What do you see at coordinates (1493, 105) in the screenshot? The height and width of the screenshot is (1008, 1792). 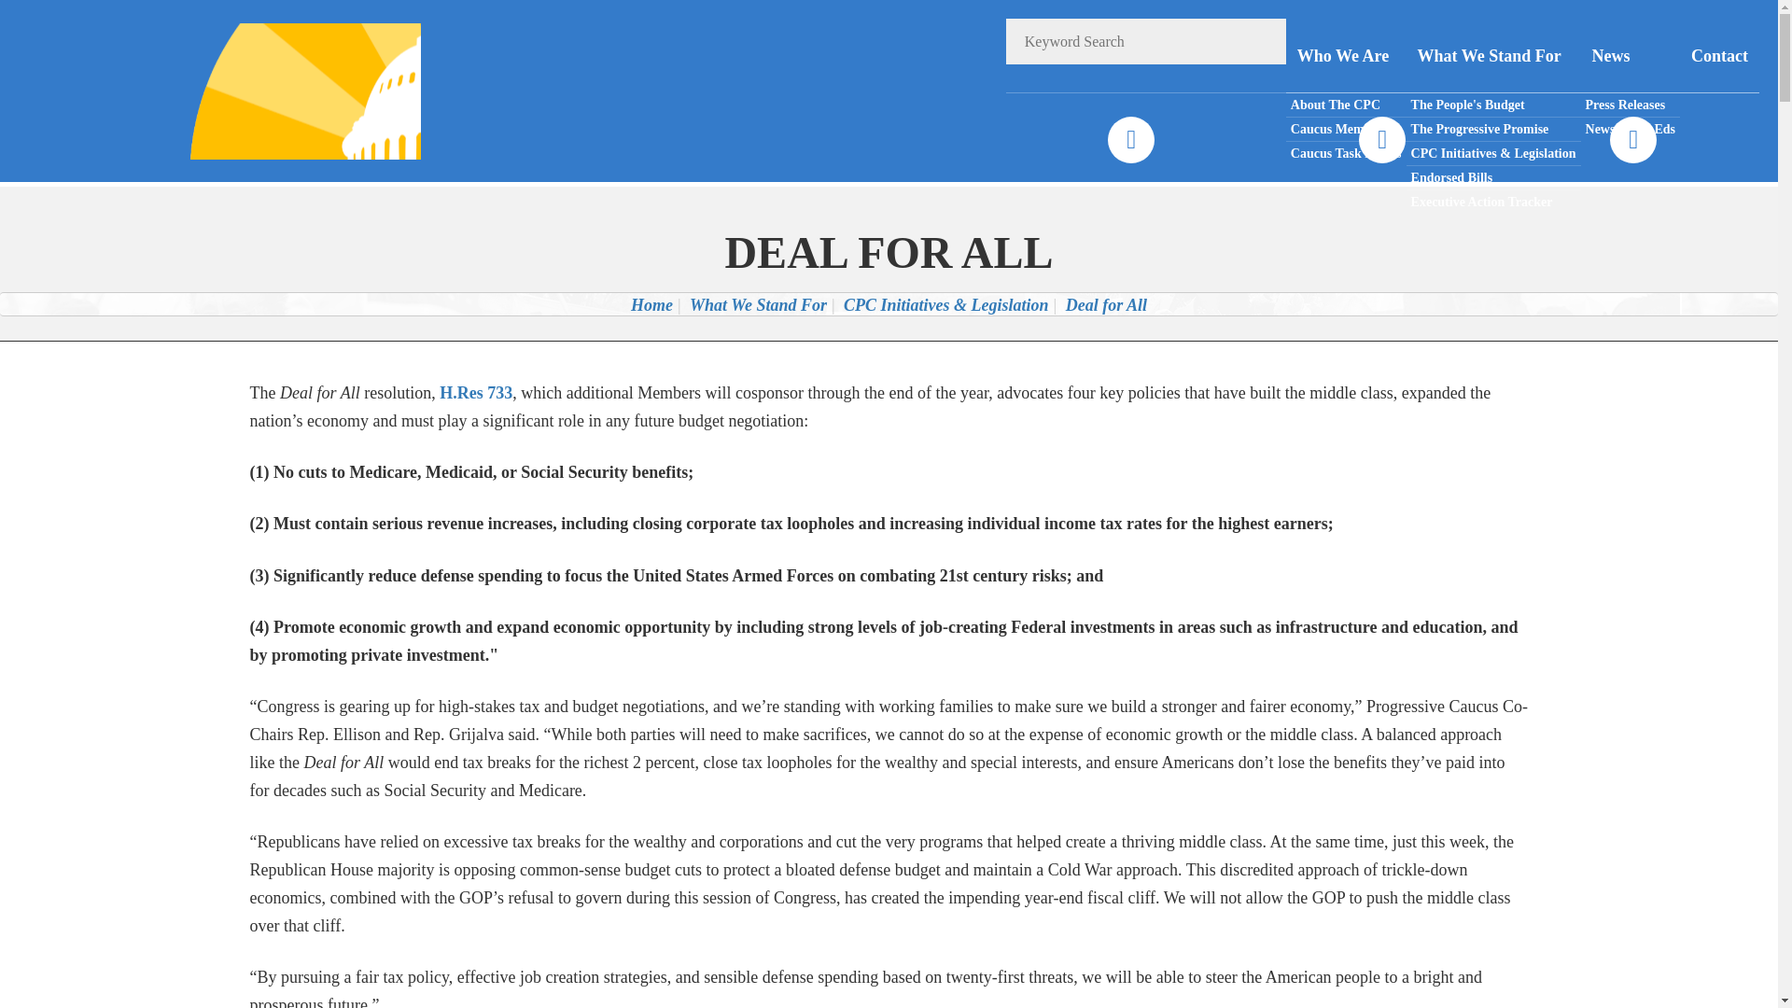 I see `The People's Budget` at bounding box center [1493, 105].